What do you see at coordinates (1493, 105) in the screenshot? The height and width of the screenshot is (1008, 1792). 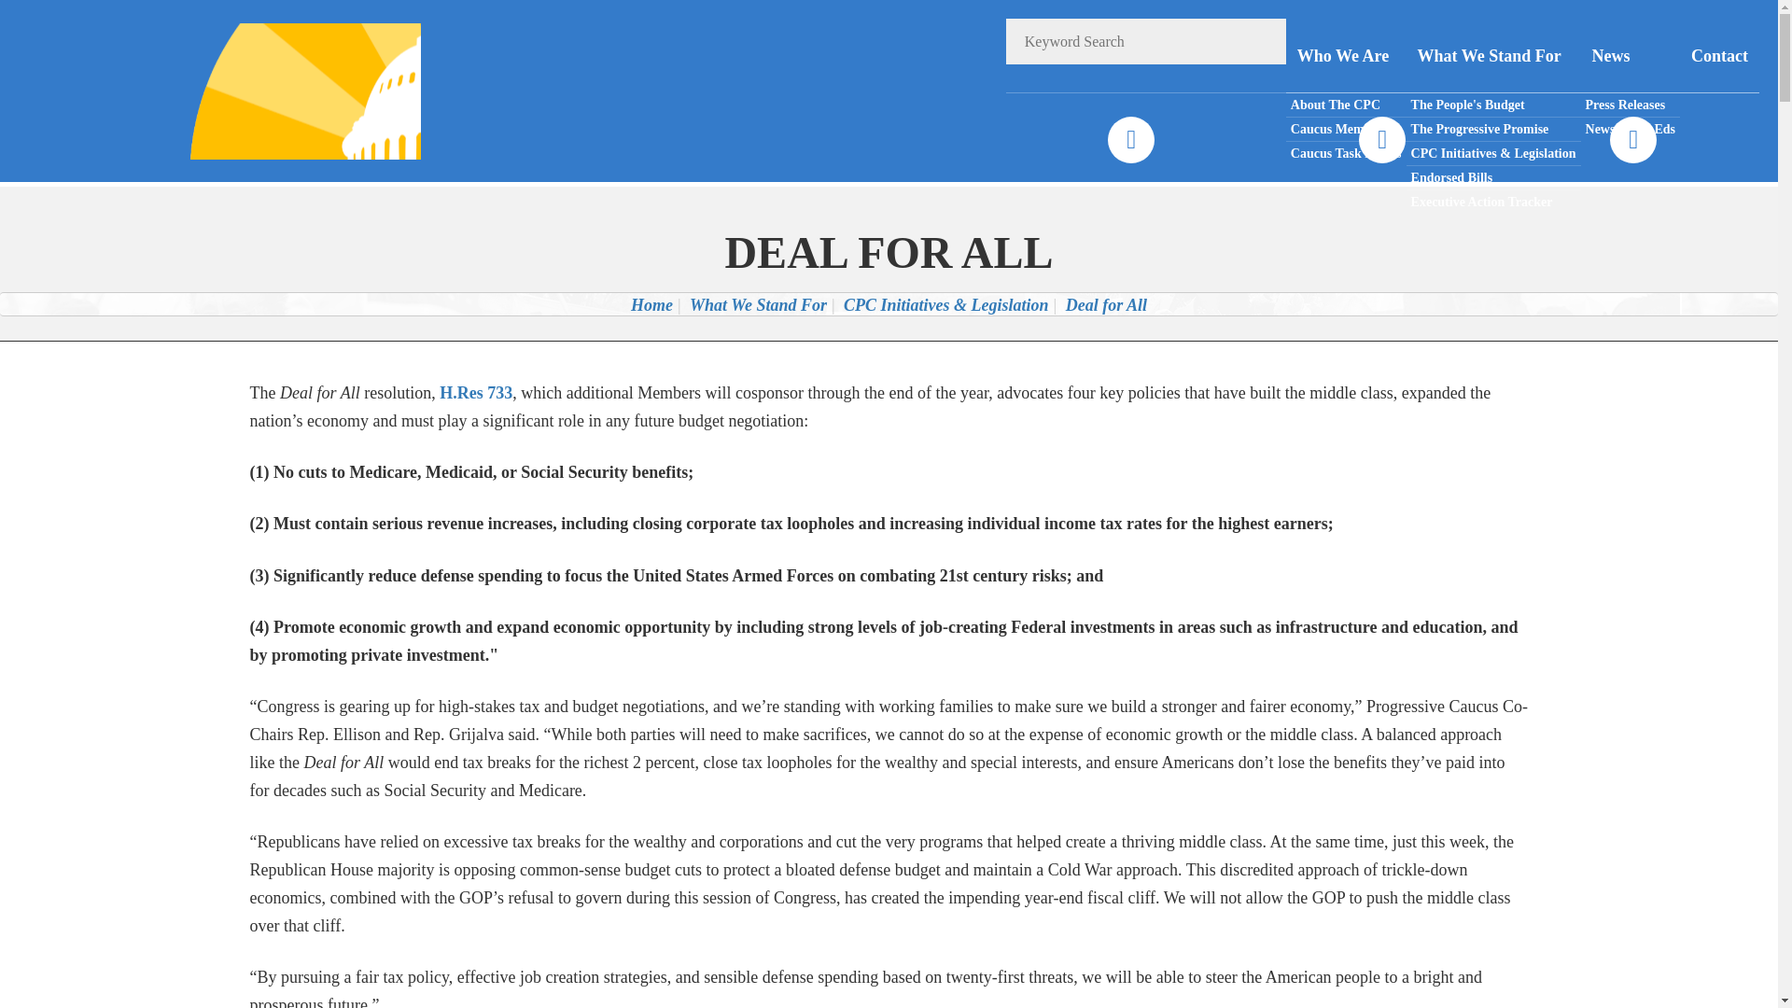 I see `The People's Budget` at bounding box center [1493, 105].